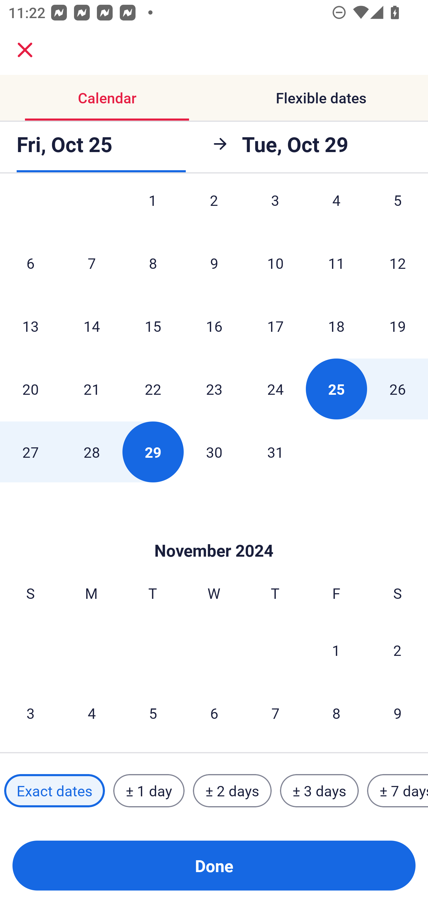 The width and height of the screenshot is (428, 903). What do you see at coordinates (152, 210) in the screenshot?
I see `1 Tuesday, October 1, 2024` at bounding box center [152, 210].